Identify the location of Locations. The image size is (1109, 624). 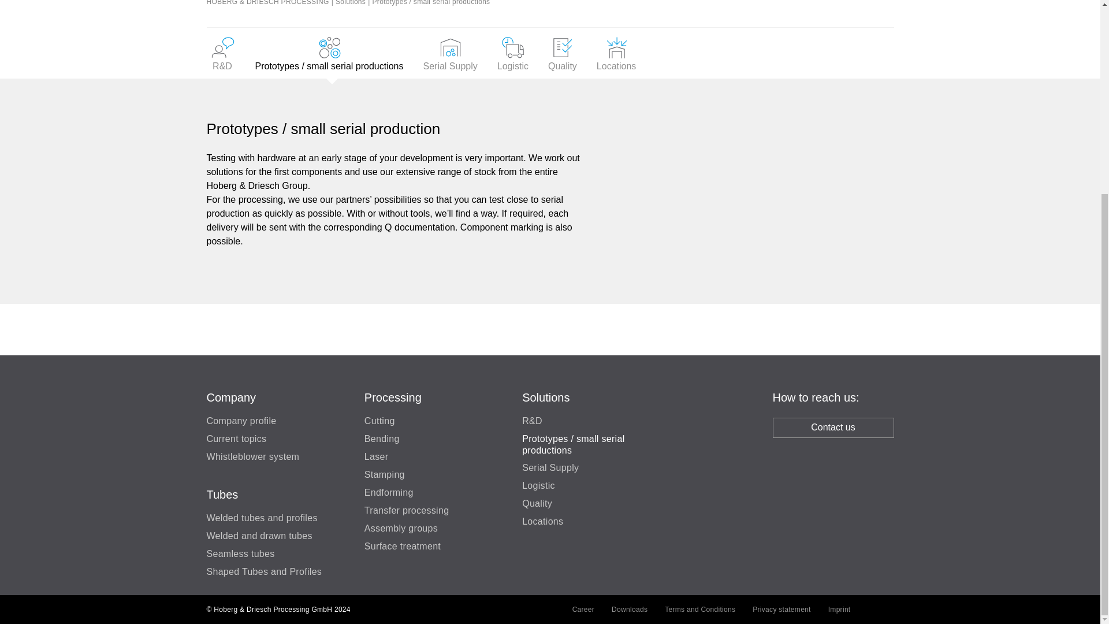
(616, 53).